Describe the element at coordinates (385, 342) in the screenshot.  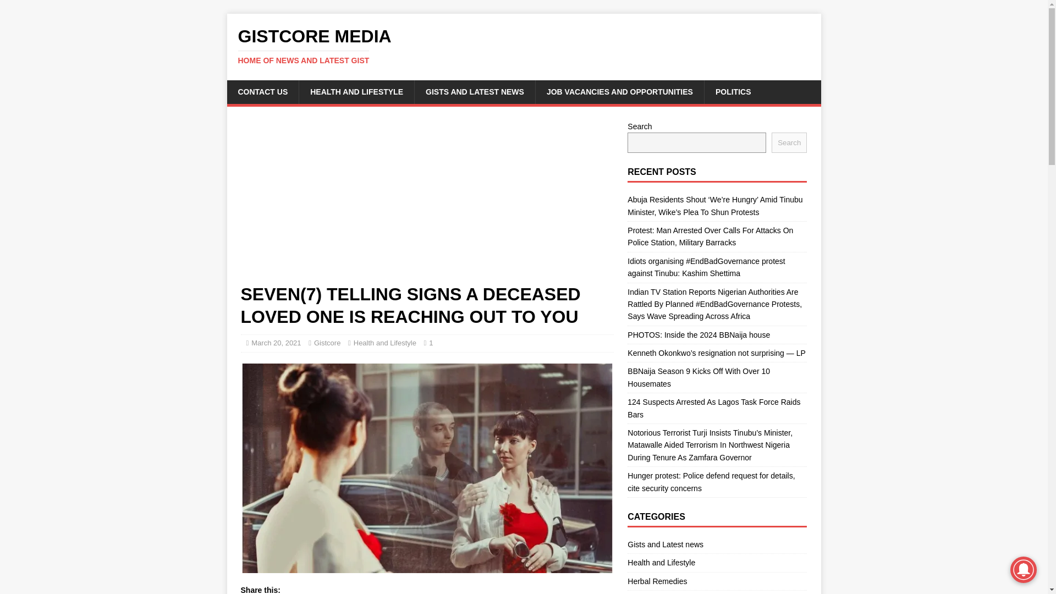
I see `Health and Lifestyle` at that location.